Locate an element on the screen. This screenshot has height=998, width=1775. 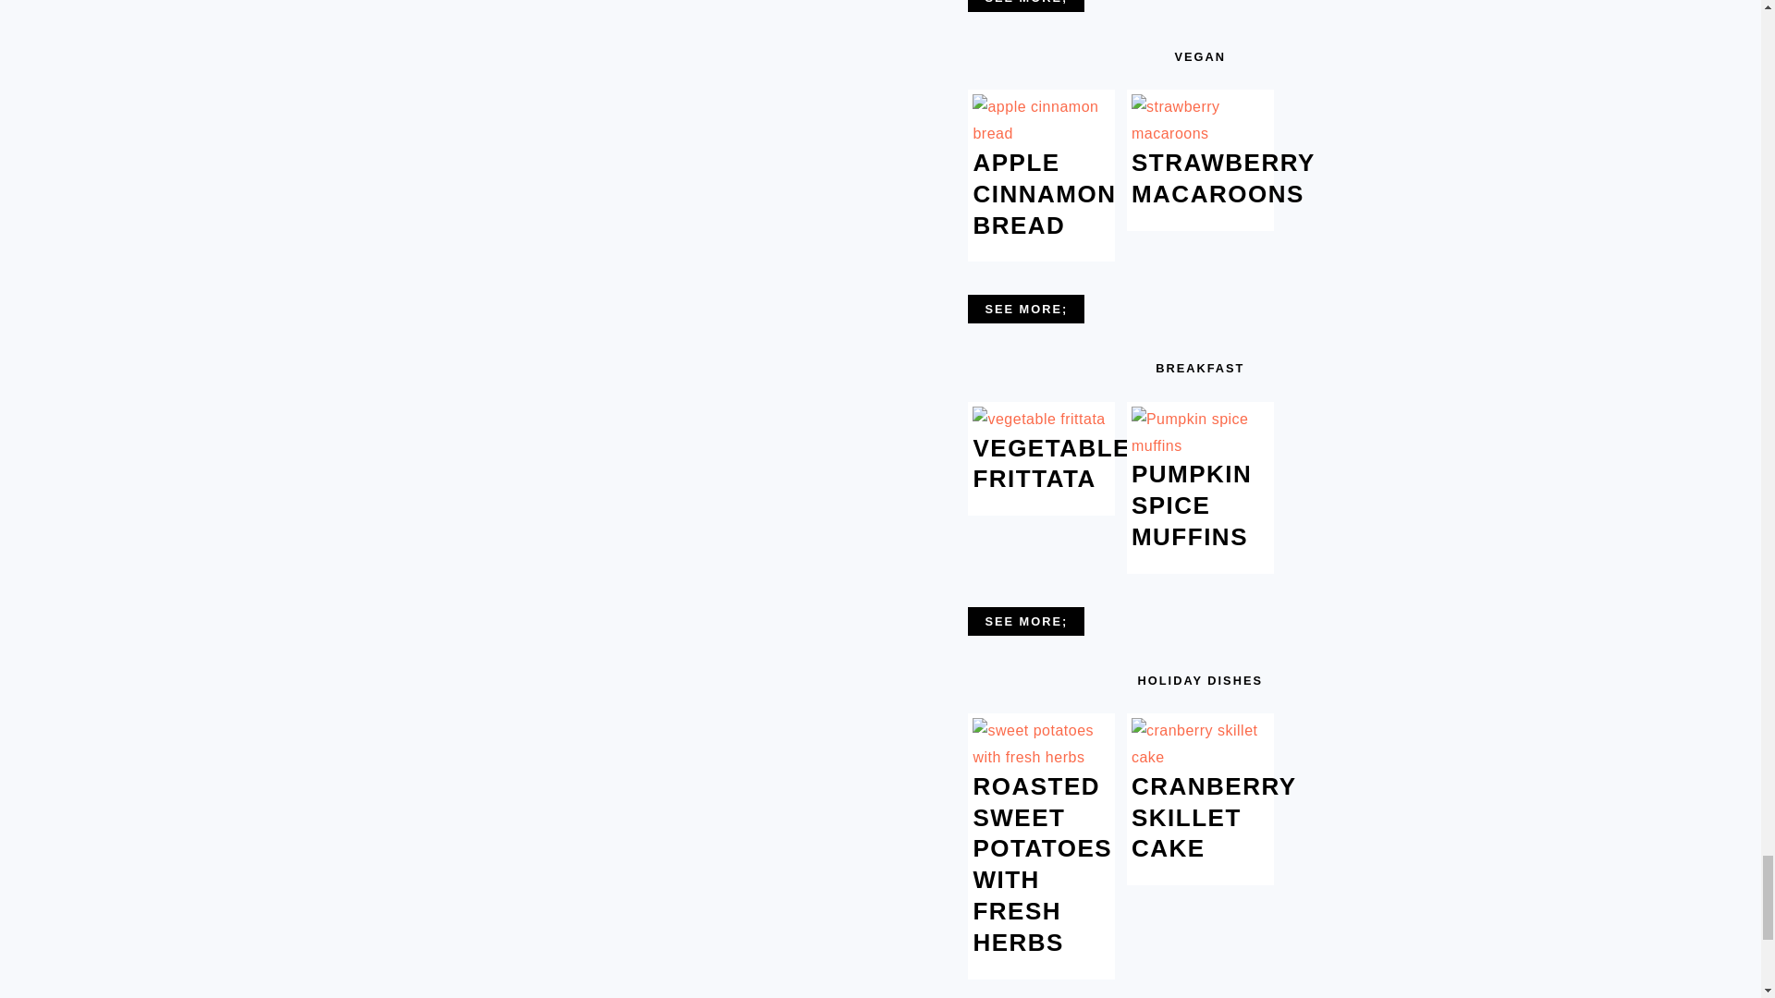
Apple Cinnamon Bread is located at coordinates (1041, 133).